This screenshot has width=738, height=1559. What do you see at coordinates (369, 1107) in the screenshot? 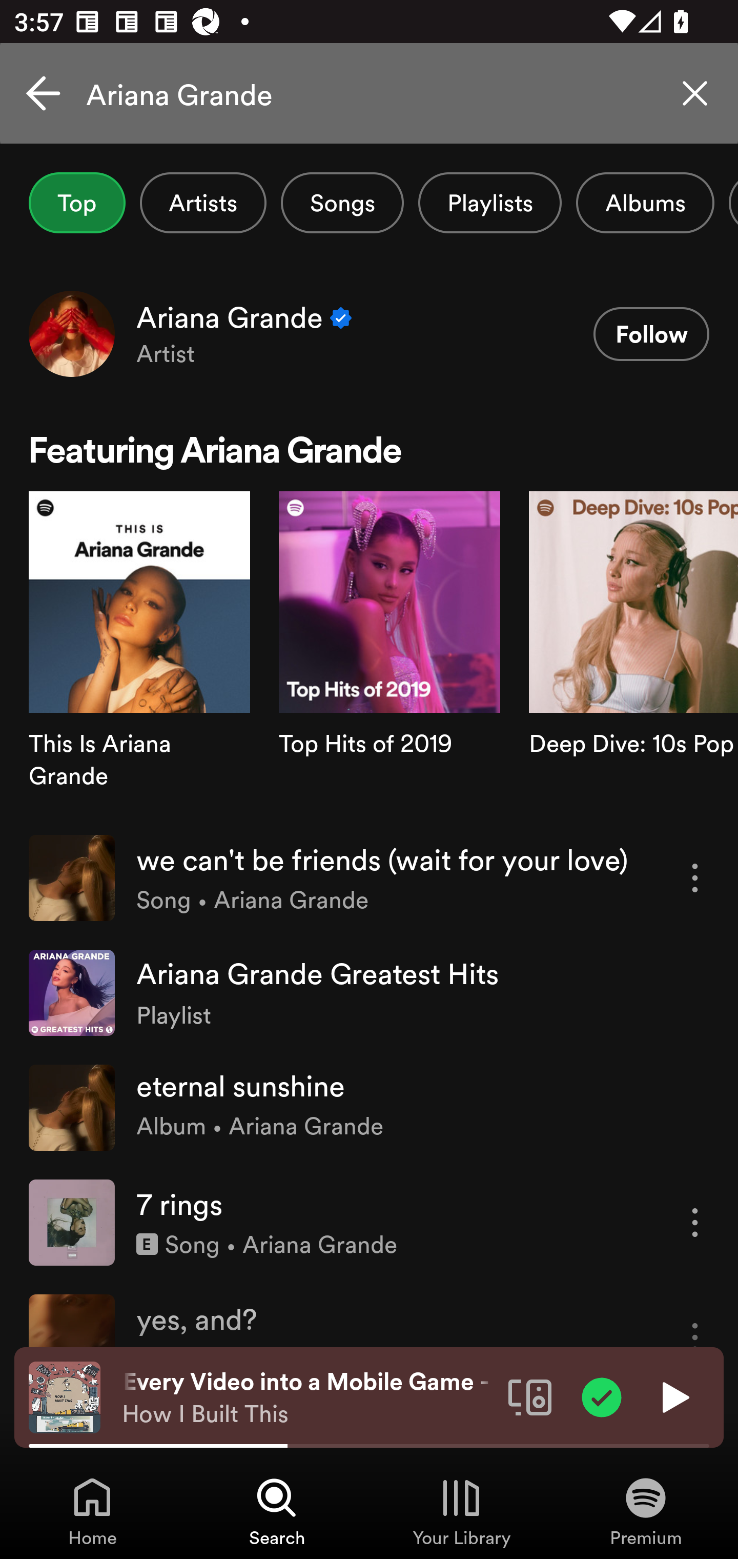
I see `eternal sunshine Album • Ariana Grande` at bounding box center [369, 1107].